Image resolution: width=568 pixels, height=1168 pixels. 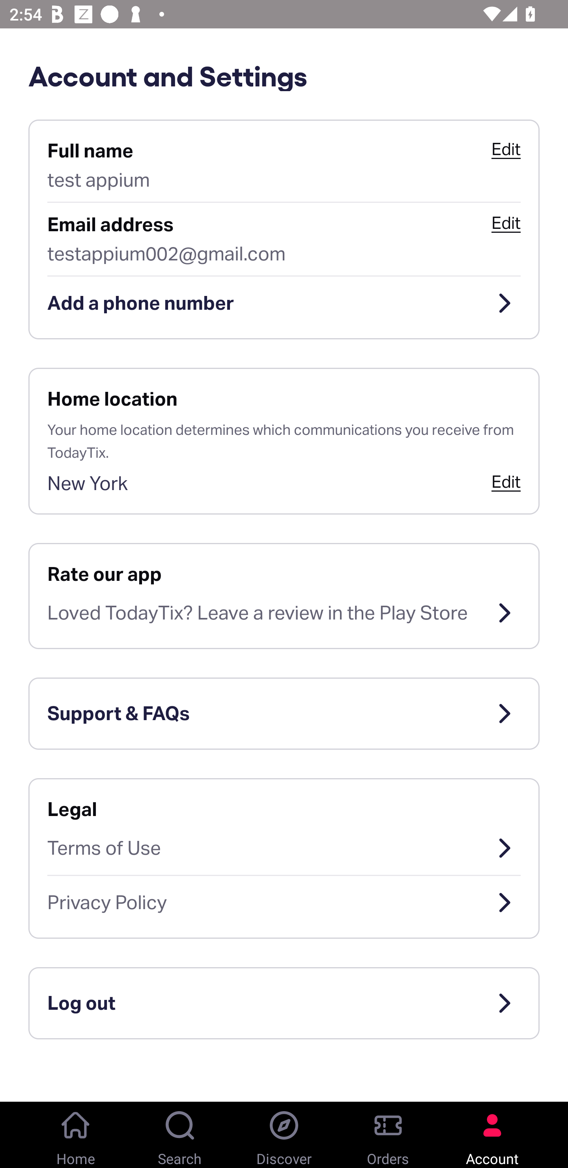 What do you see at coordinates (284, 1003) in the screenshot?
I see `Log out` at bounding box center [284, 1003].